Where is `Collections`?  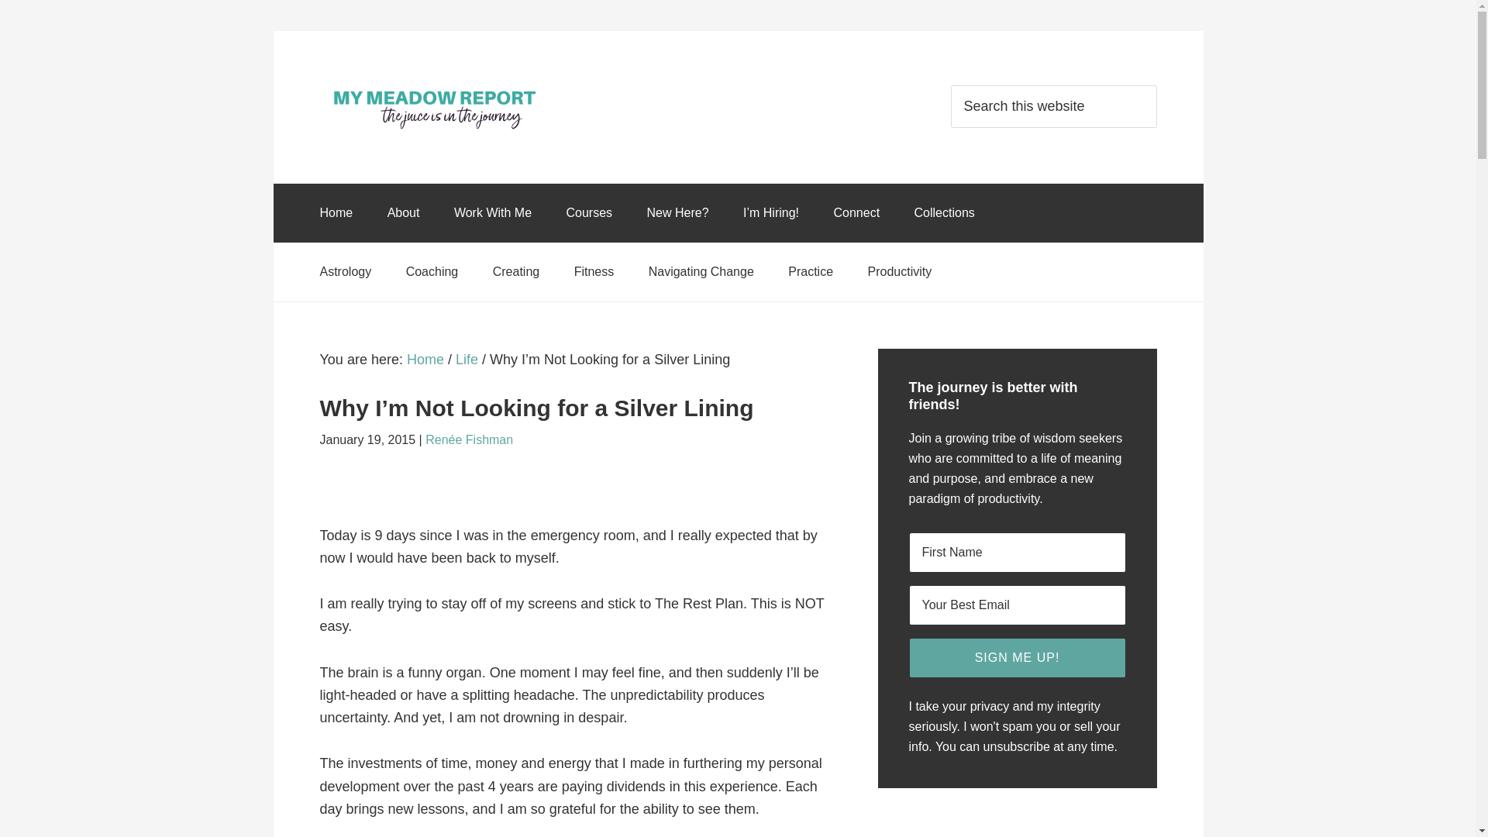 Collections is located at coordinates (944, 212).